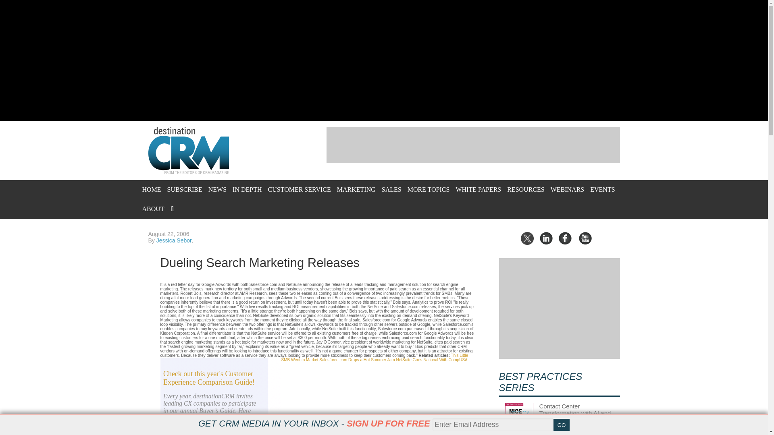 Image resolution: width=774 pixels, height=435 pixels. I want to click on CUSTOMER SERVICE, so click(299, 189).